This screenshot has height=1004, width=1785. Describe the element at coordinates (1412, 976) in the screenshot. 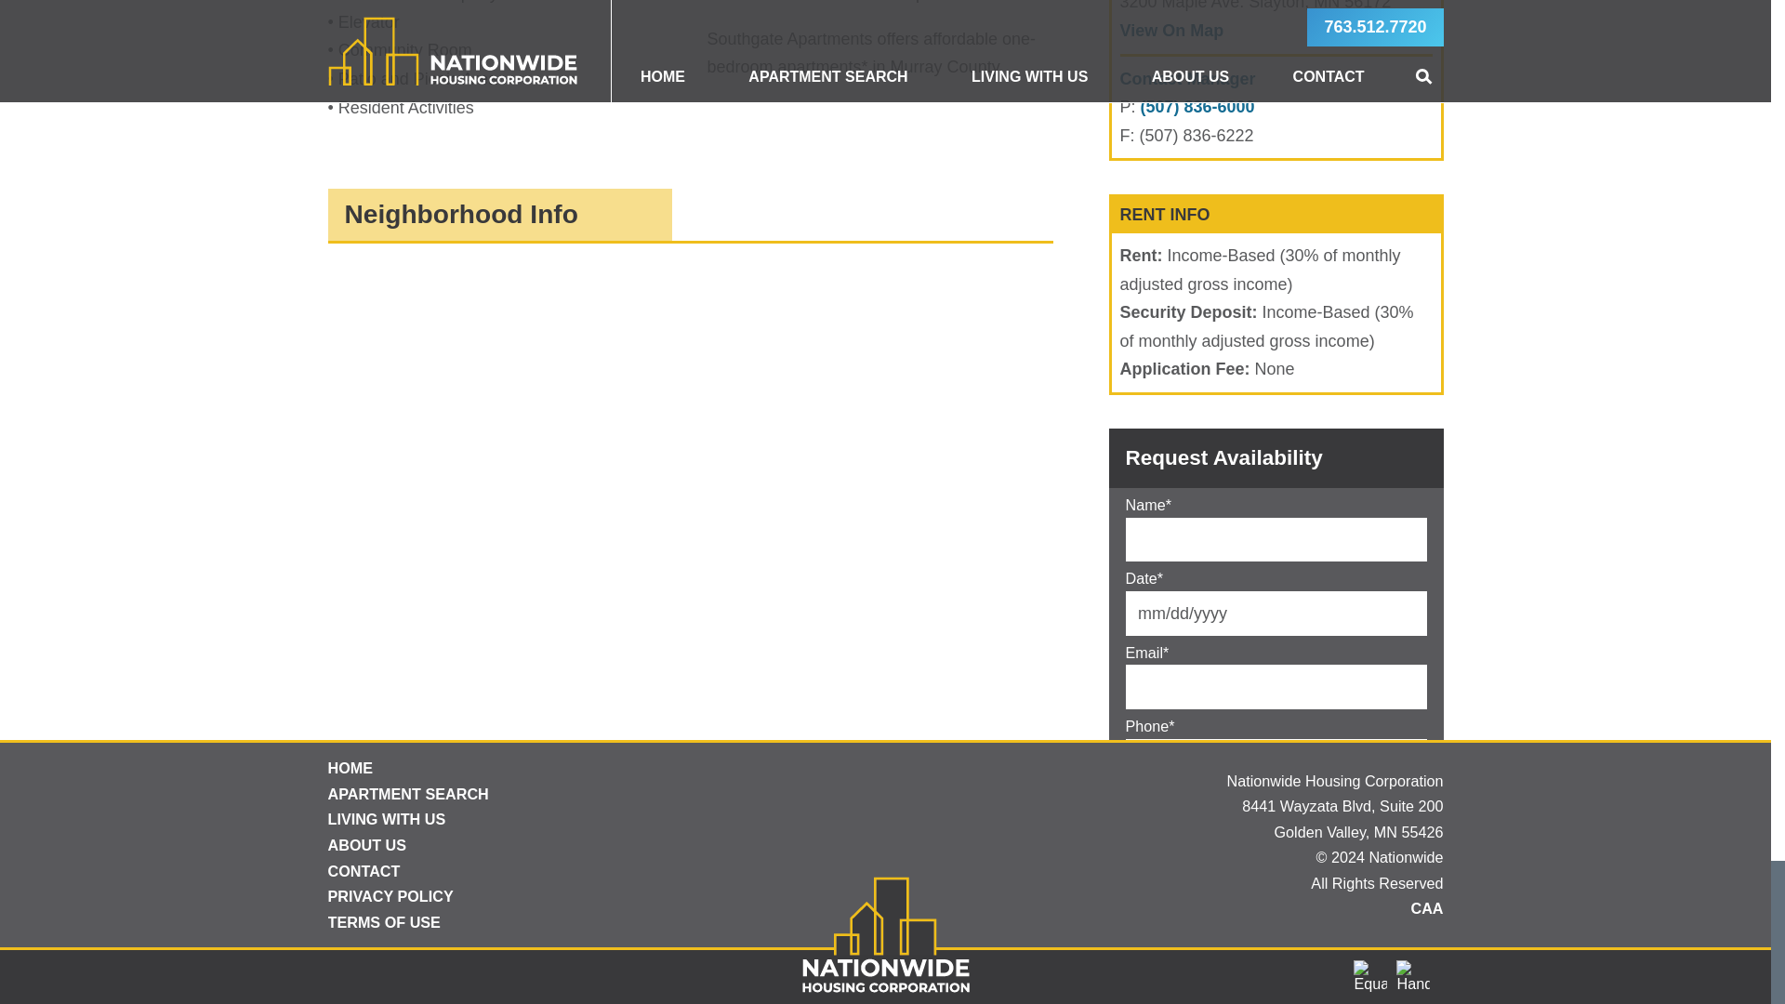

I see `Handicap Accessible` at that location.